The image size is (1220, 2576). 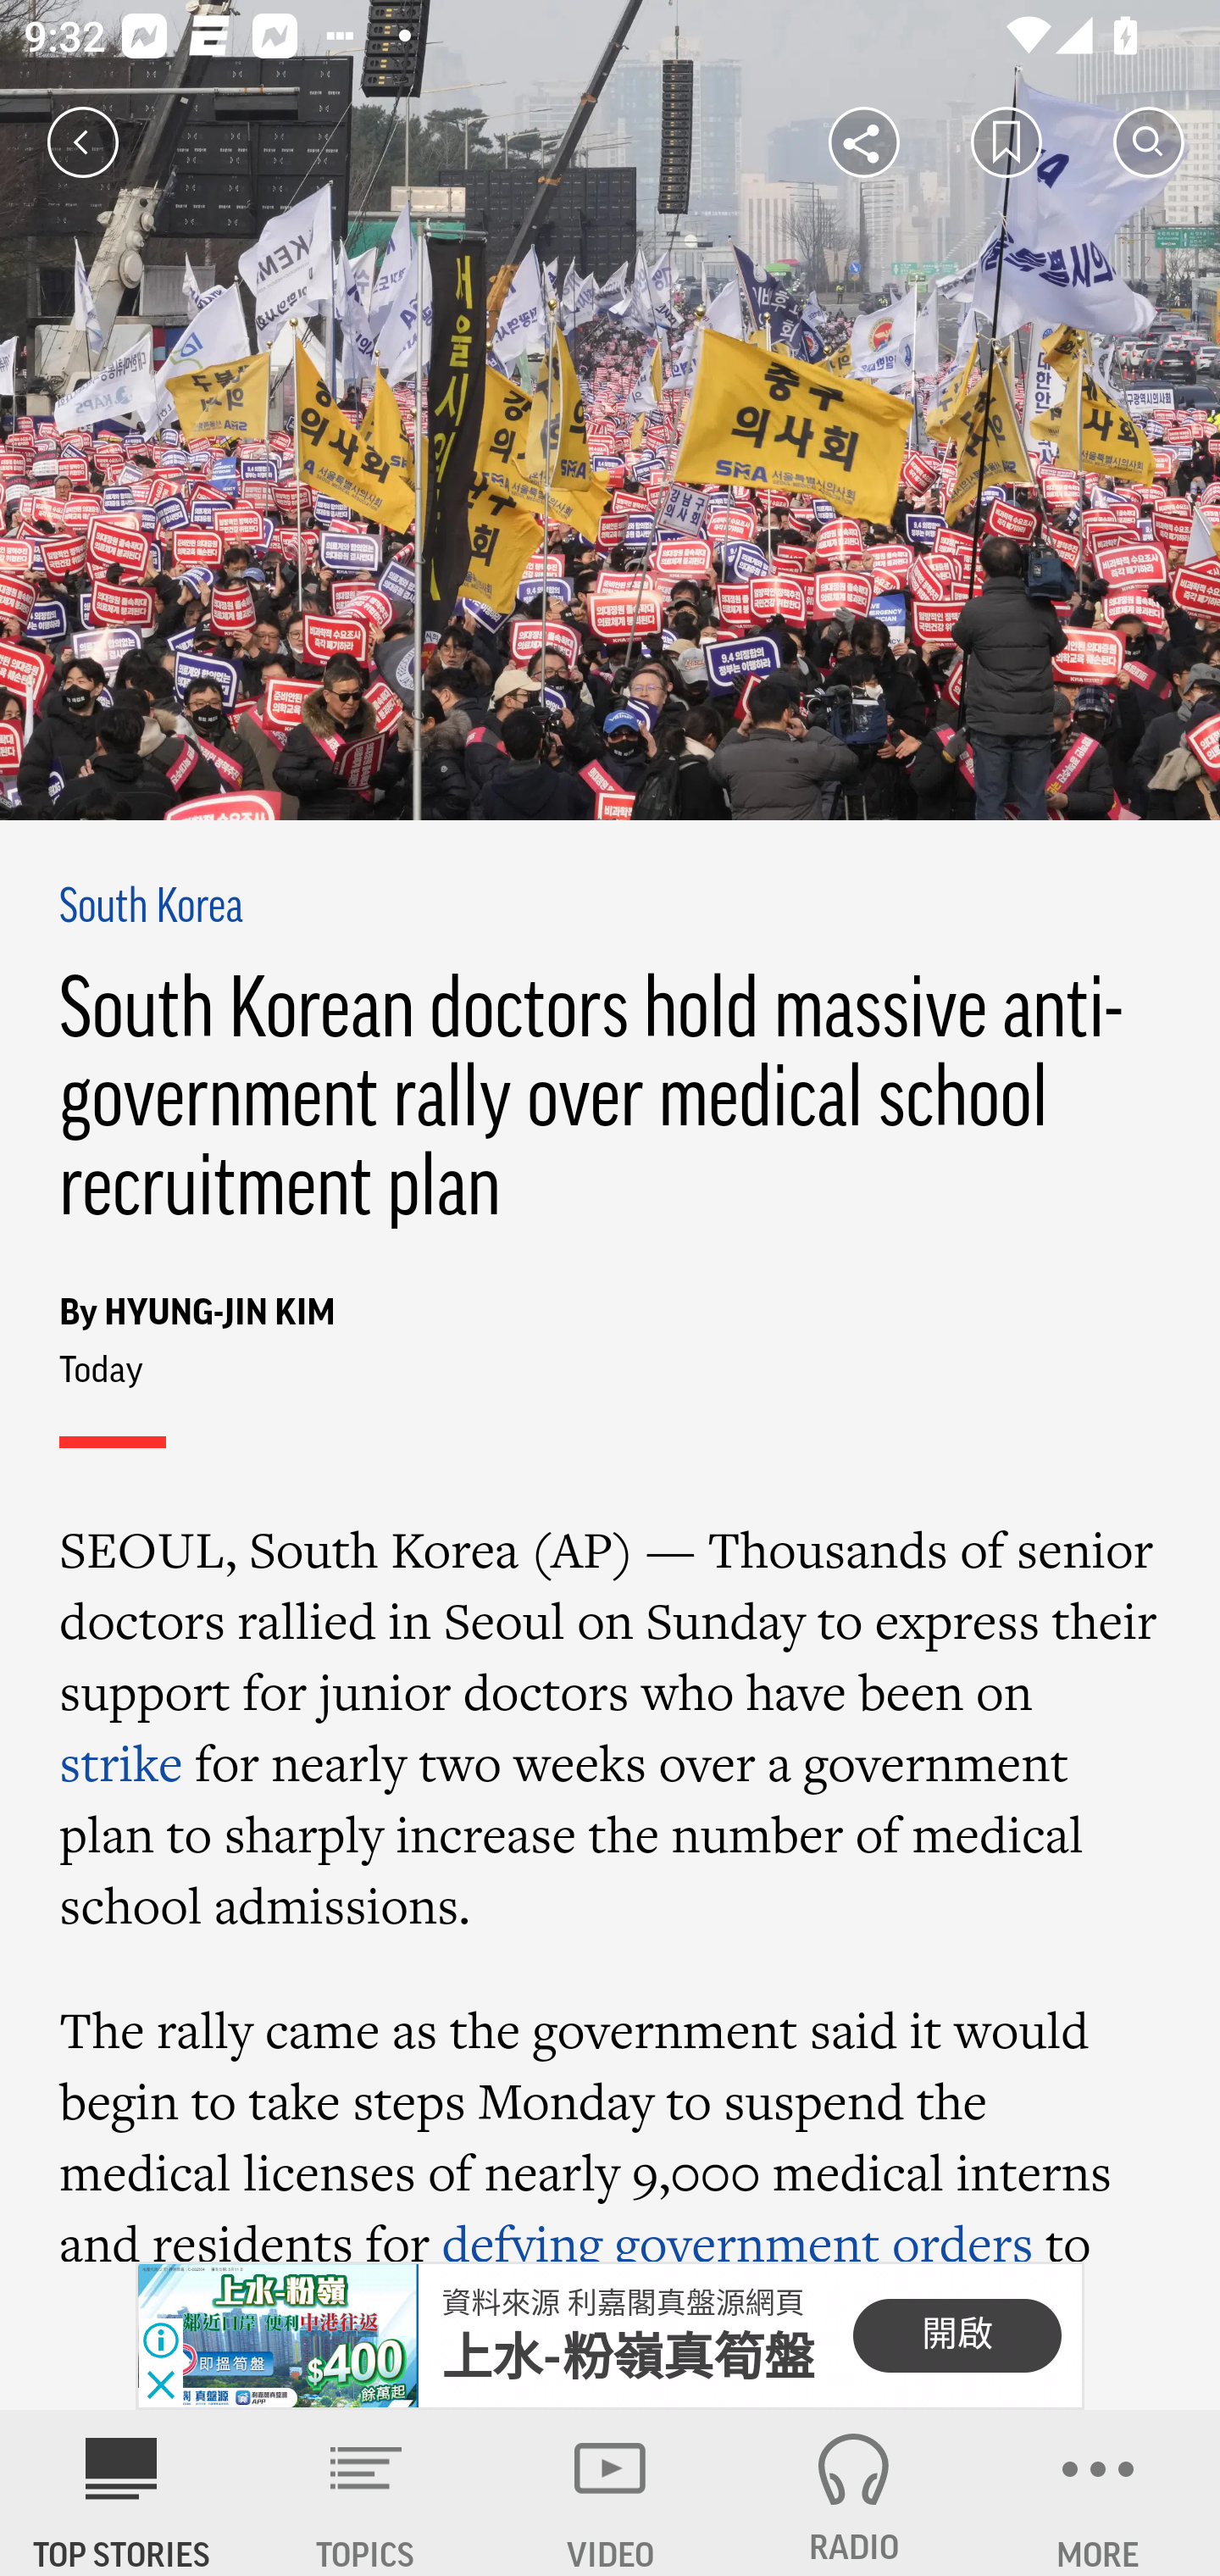 I want to click on strike, so click(x=122, y=1763).